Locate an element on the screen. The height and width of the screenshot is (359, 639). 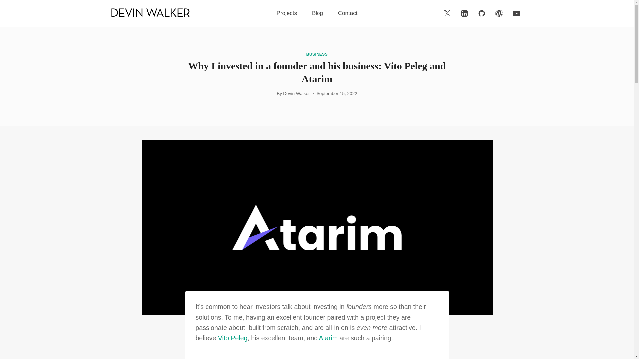
BUSINESS is located at coordinates (317, 54).